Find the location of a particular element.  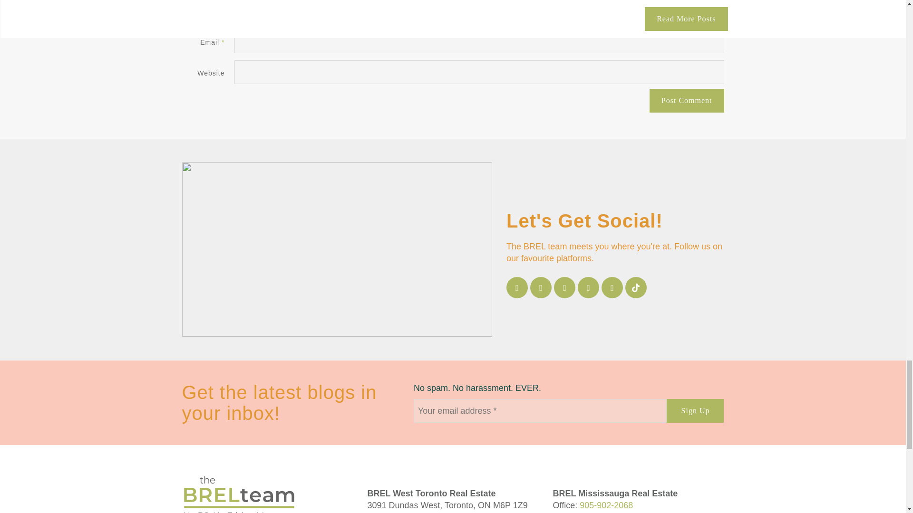

Sign Up is located at coordinates (695, 410).